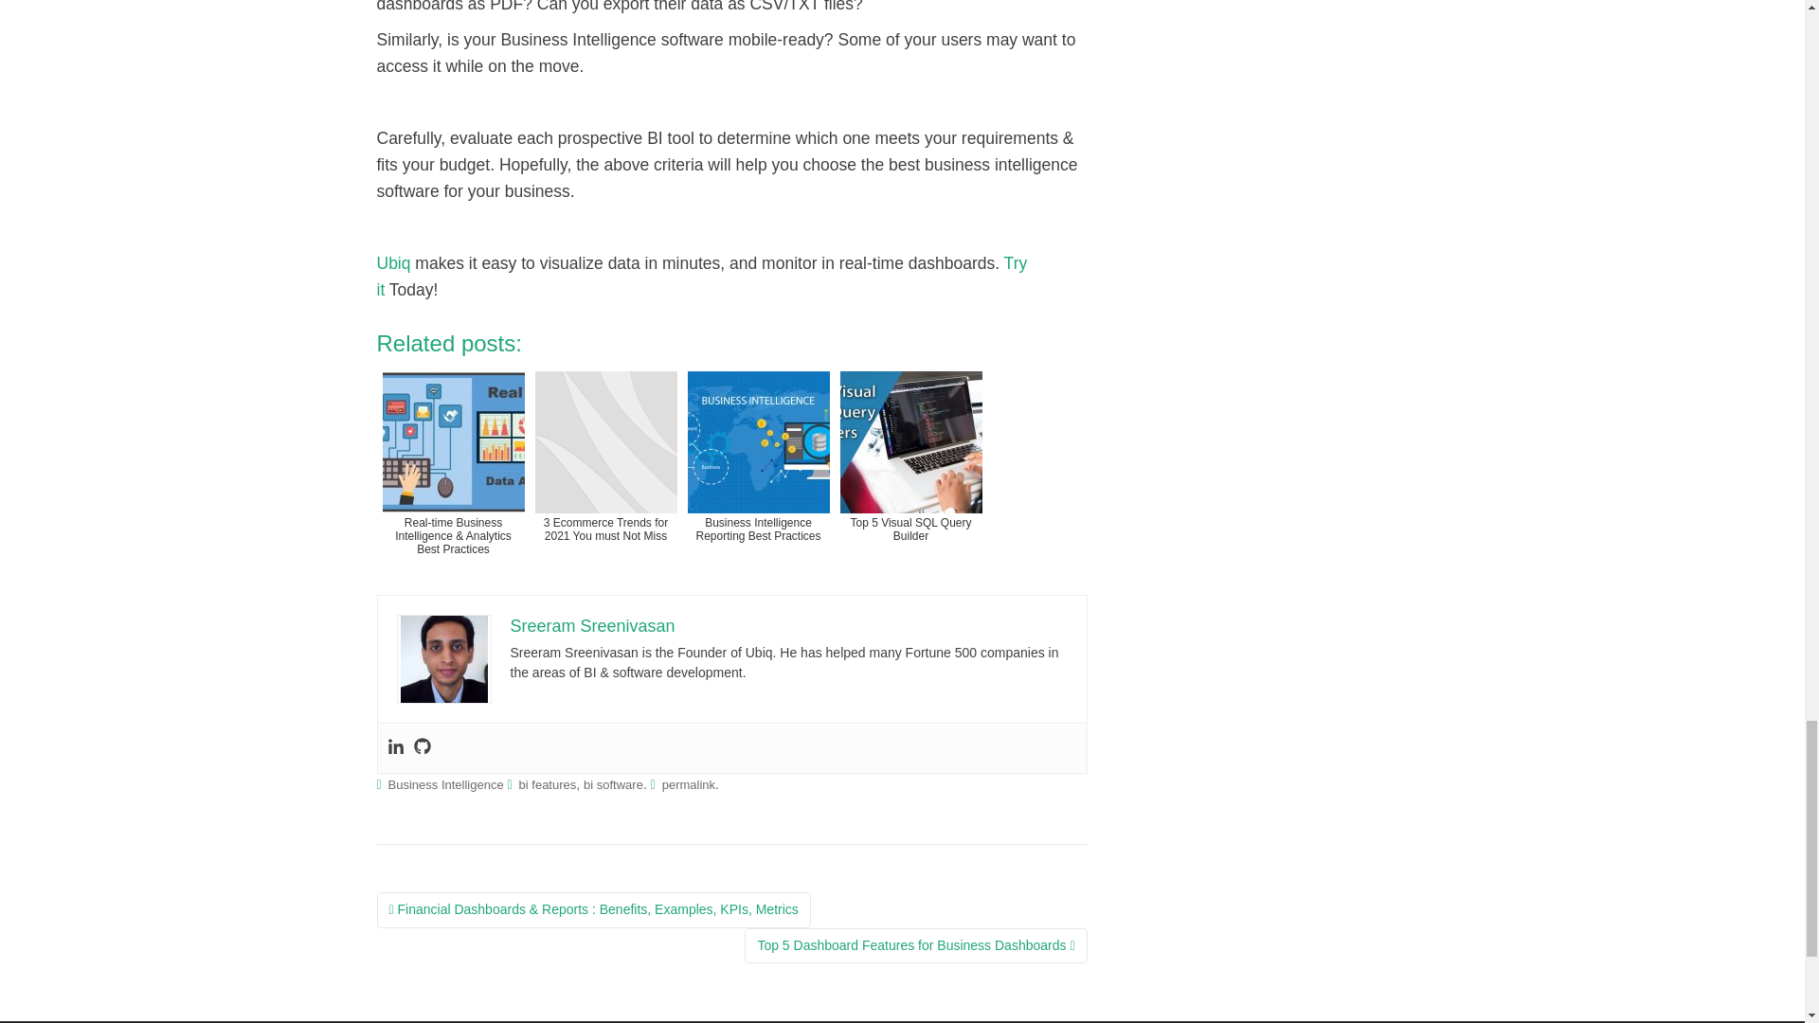 The image size is (1819, 1023). What do you see at coordinates (915, 945) in the screenshot?
I see `Top 5 Dashboard Features for Business Dashboards` at bounding box center [915, 945].